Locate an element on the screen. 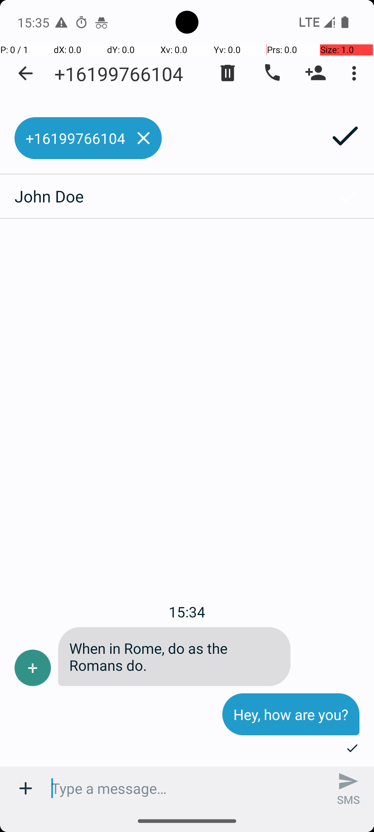 The width and height of the screenshot is (374, 832). Hey, how are you? is located at coordinates (291, 714).